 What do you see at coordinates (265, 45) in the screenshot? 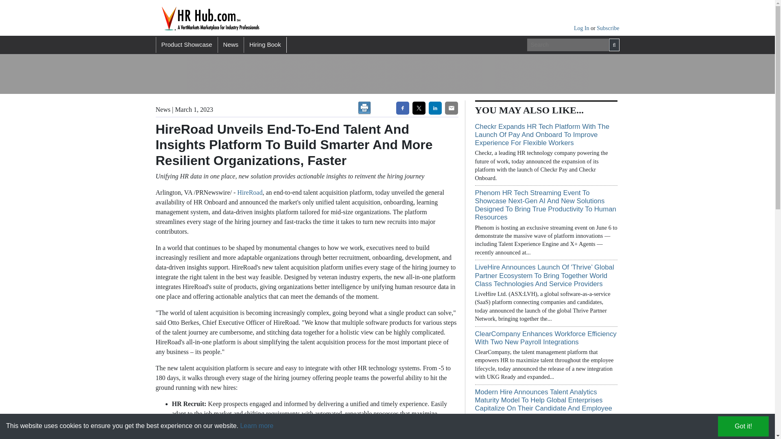
I see `Hiring Book` at bounding box center [265, 45].